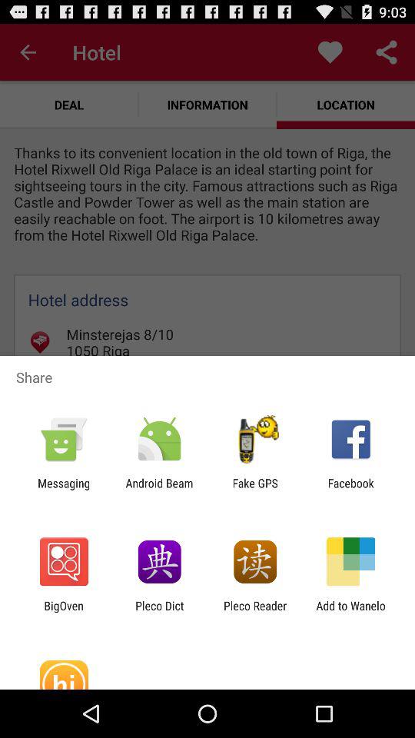 The width and height of the screenshot is (415, 738). I want to click on jump to facebook item, so click(350, 490).